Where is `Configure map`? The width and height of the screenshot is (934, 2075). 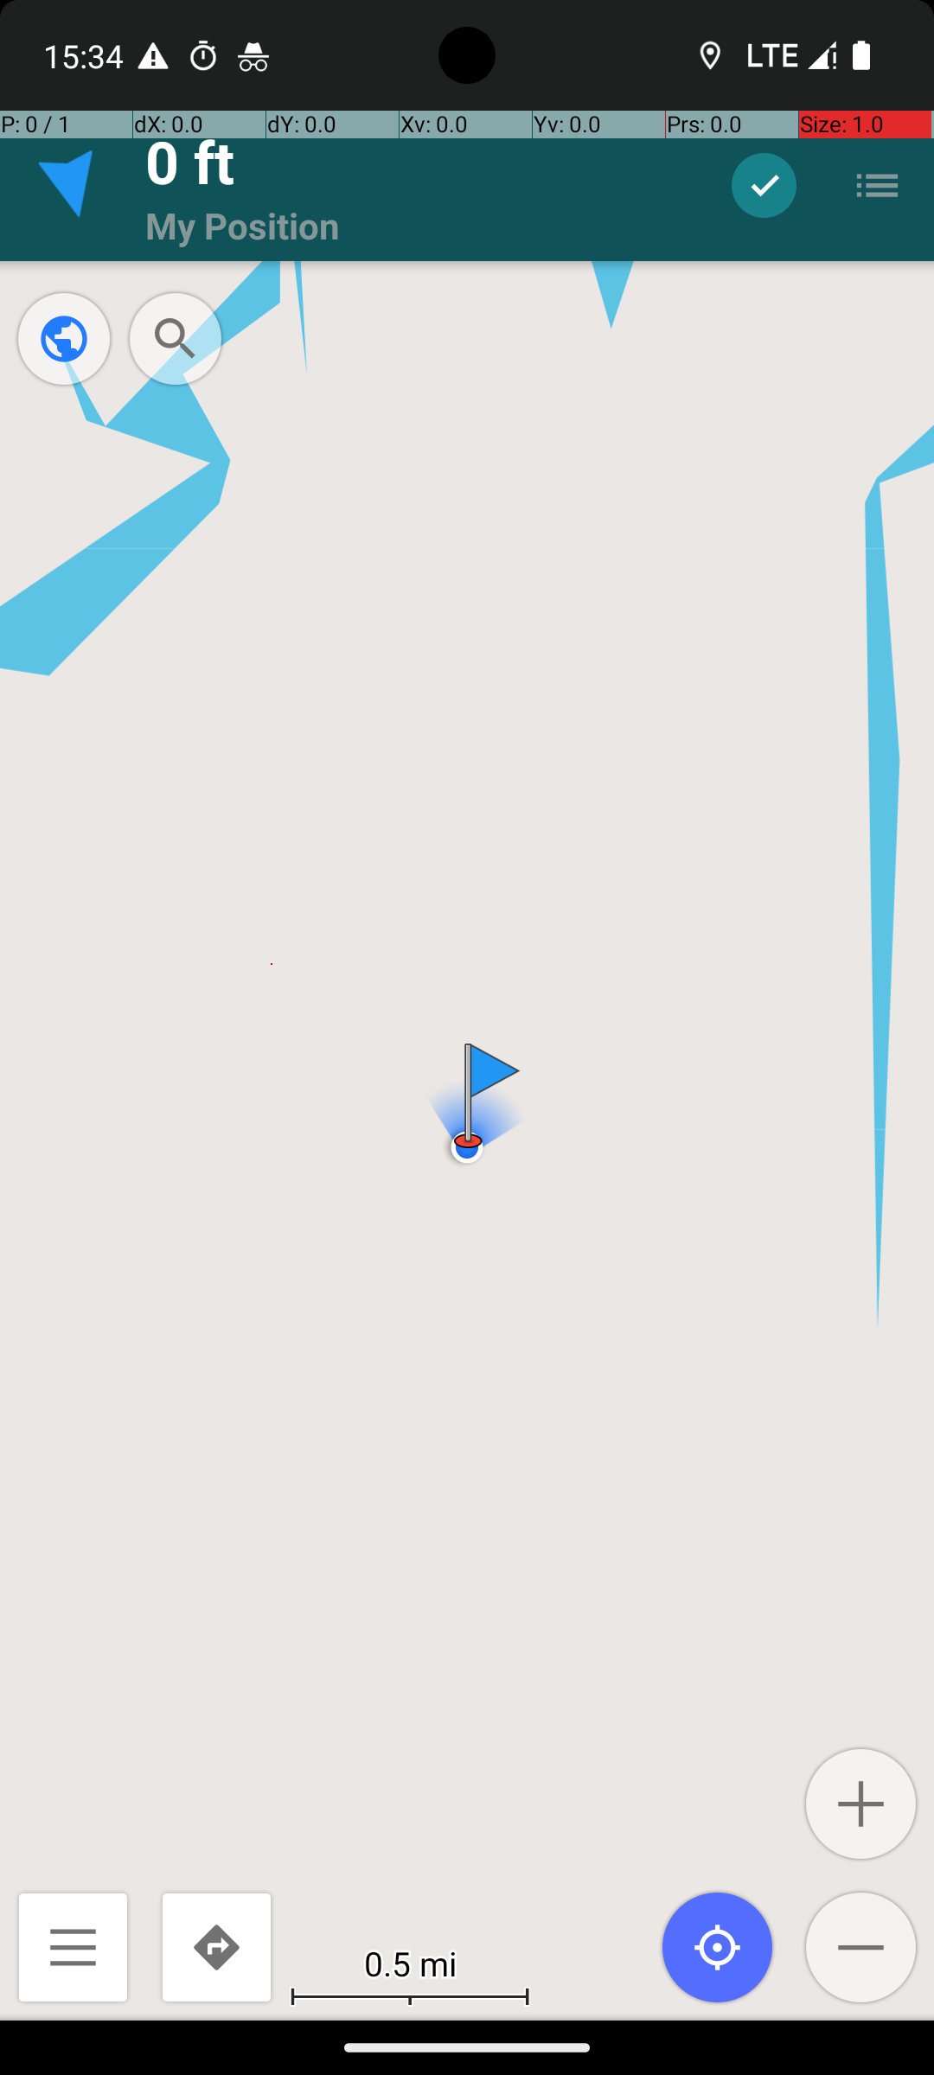
Configure map is located at coordinates (64, 339).